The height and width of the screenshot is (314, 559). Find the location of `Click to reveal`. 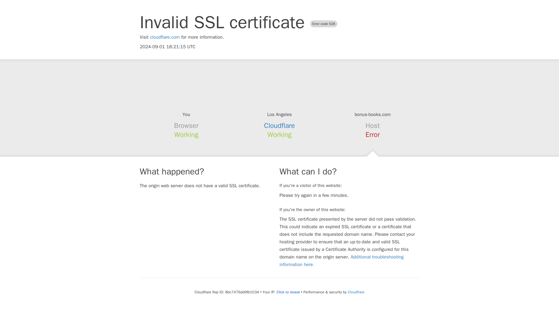

Click to reveal is located at coordinates (288, 292).